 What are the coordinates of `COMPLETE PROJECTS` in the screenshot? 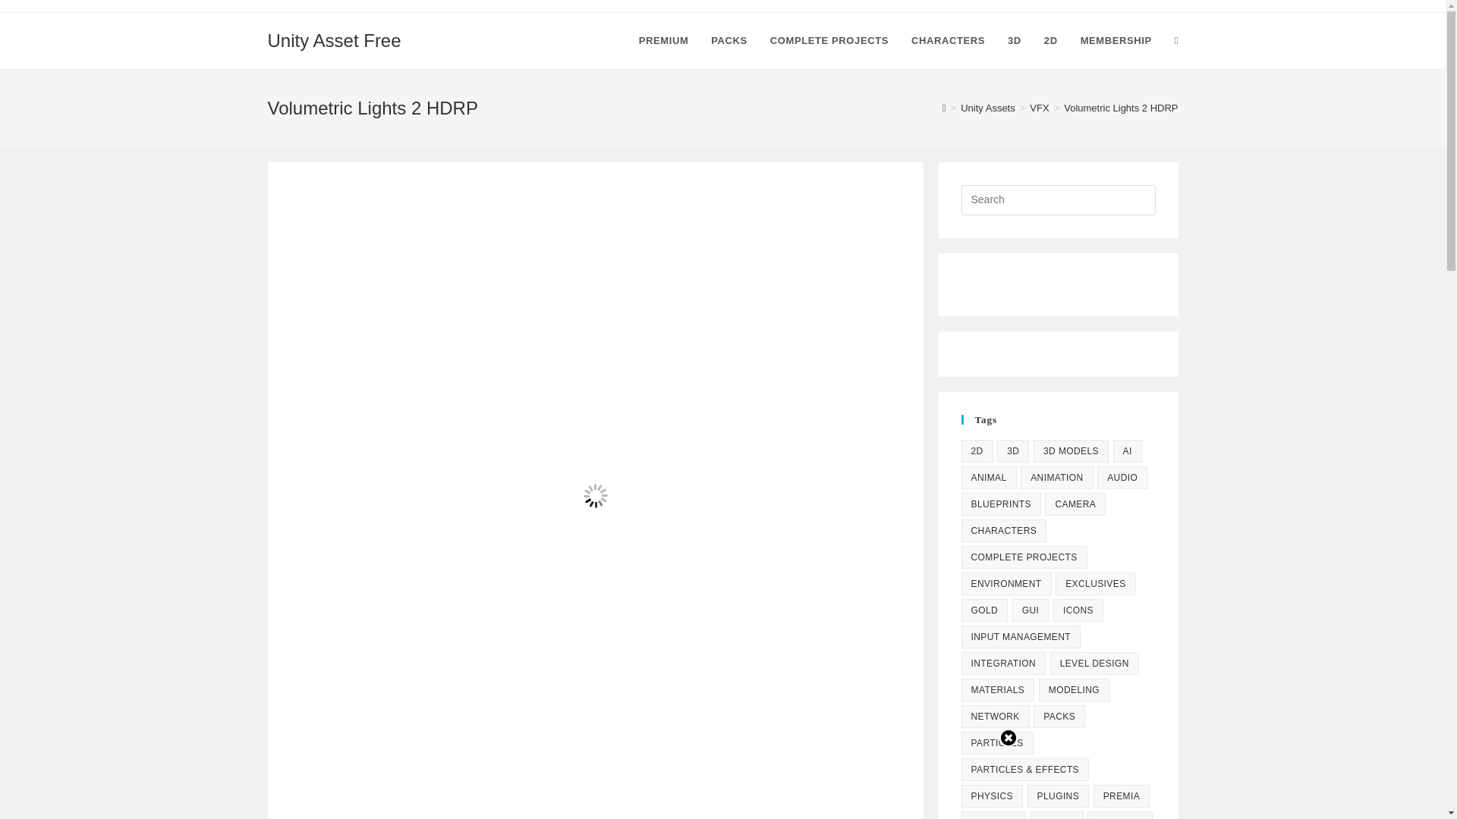 It's located at (829, 41).